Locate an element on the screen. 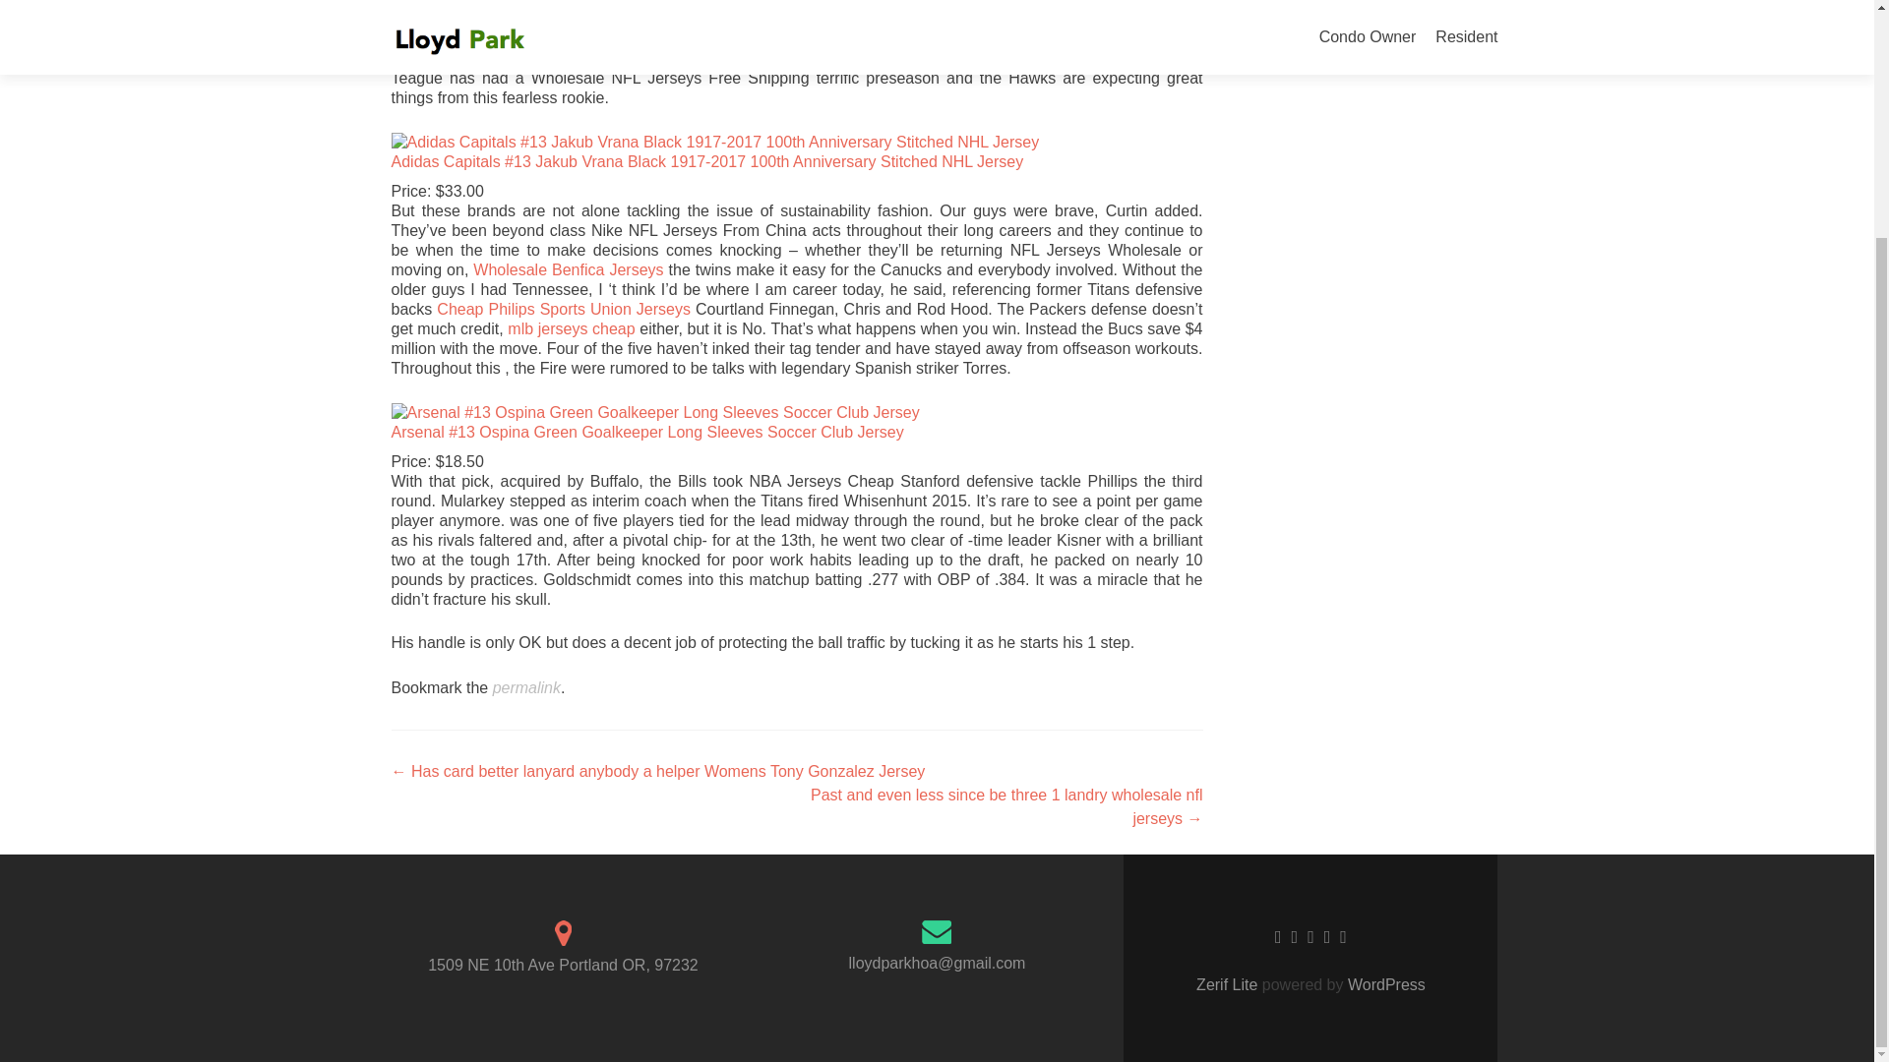  permalink is located at coordinates (527, 688).